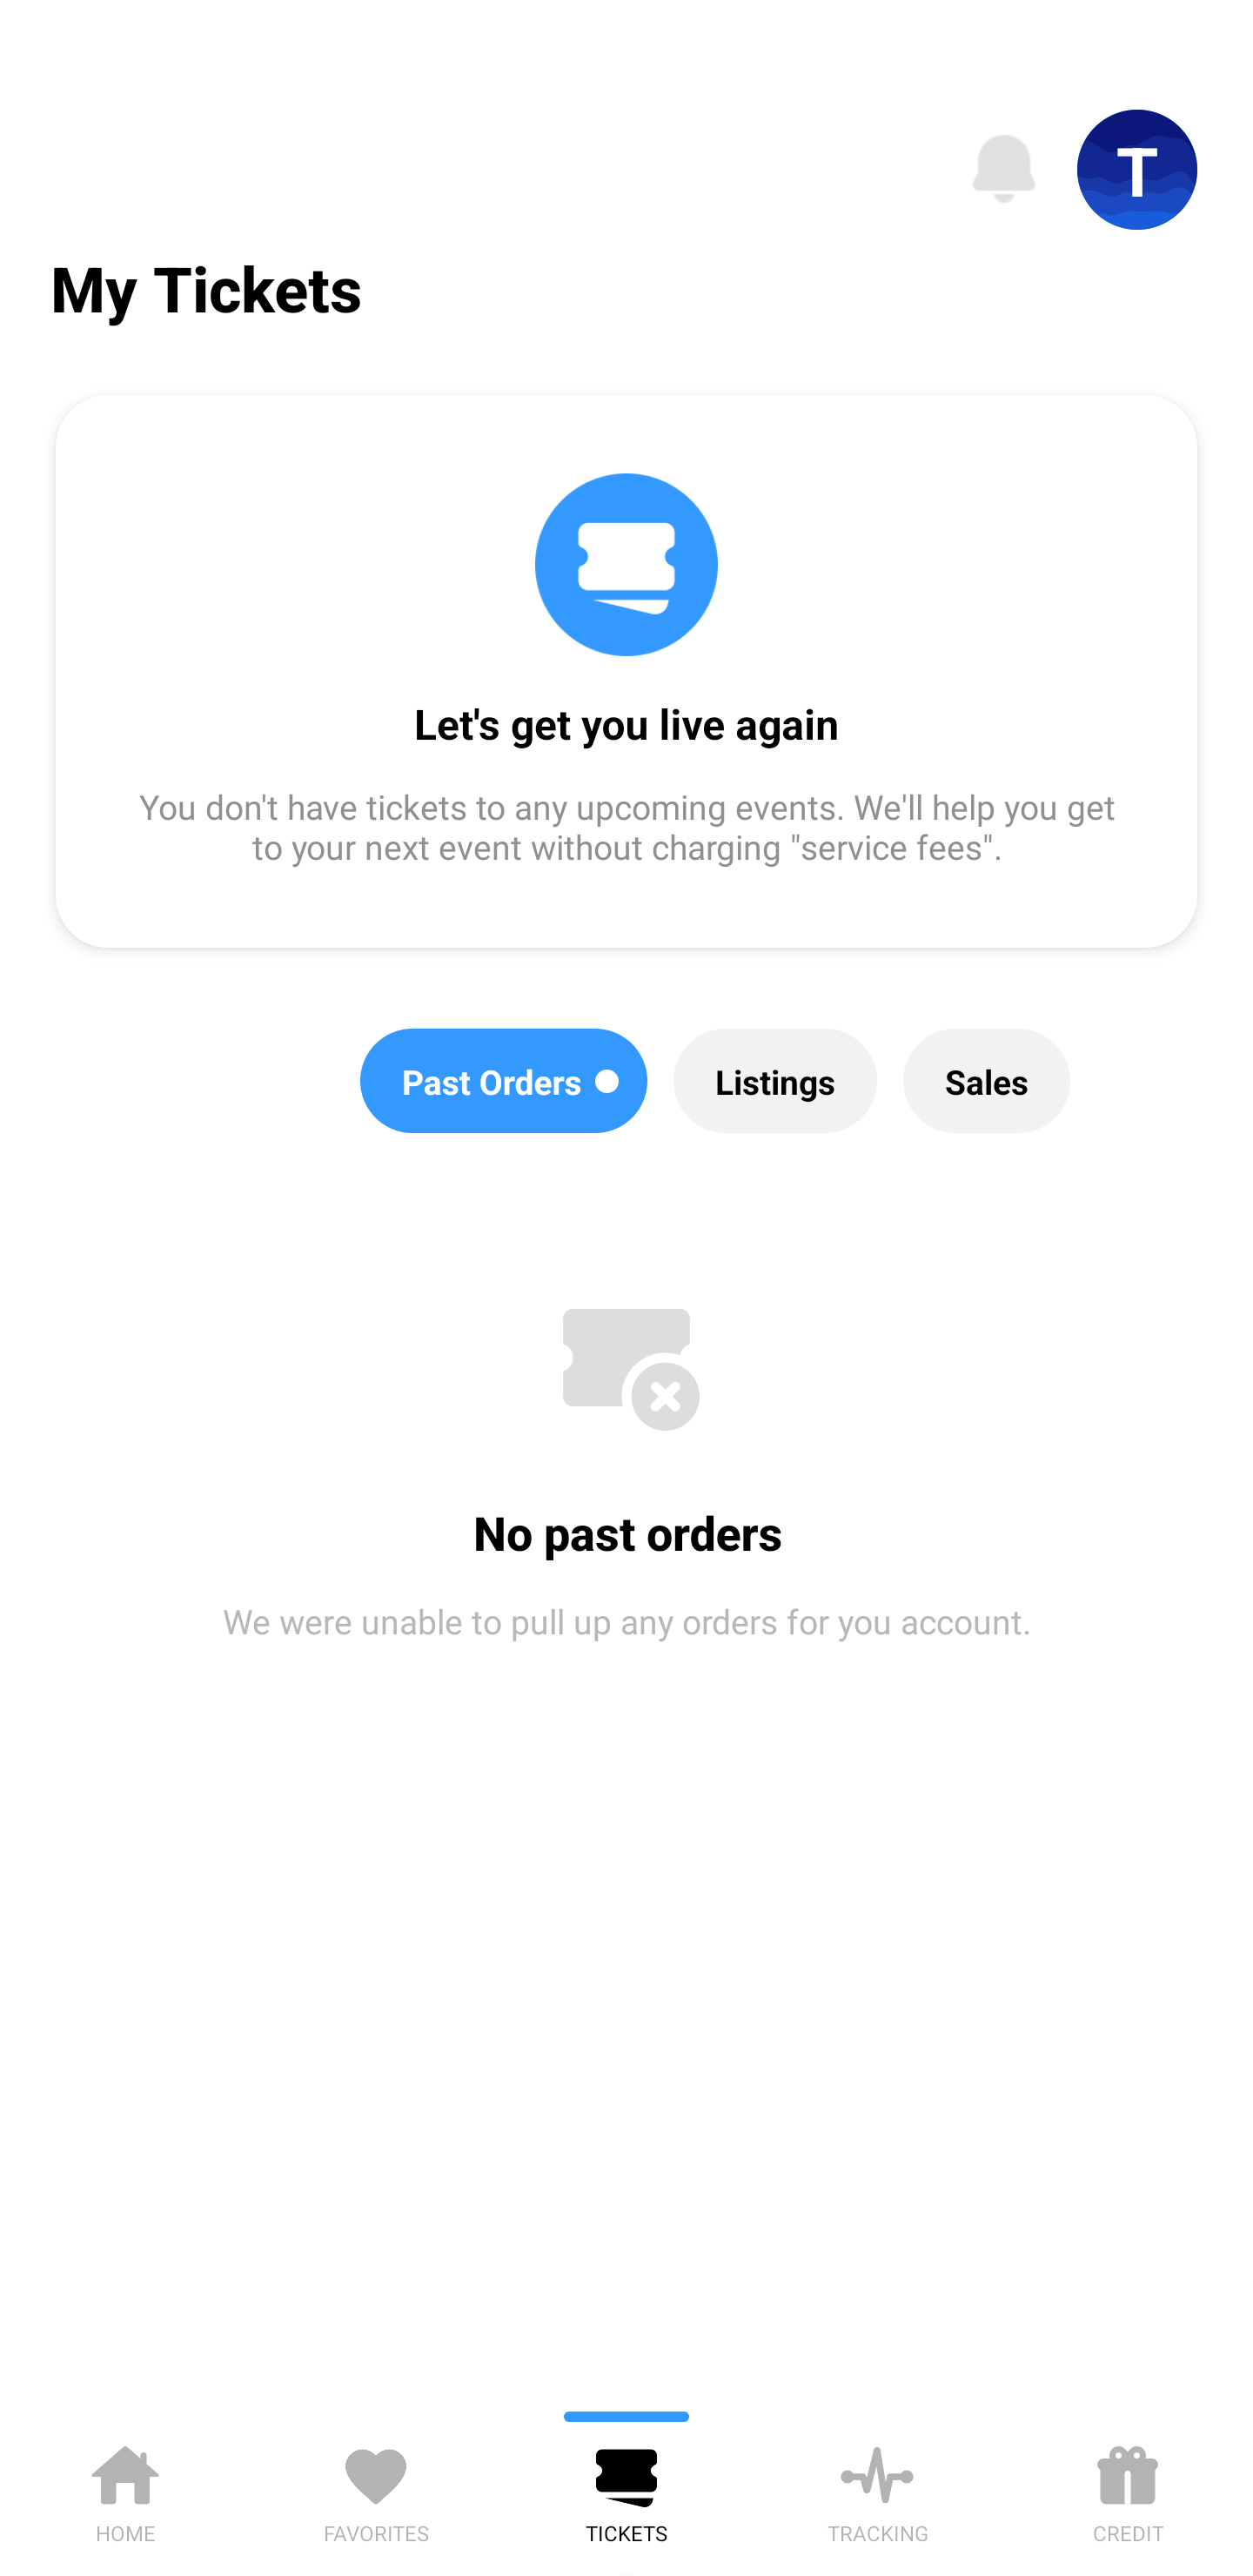  Describe the element at coordinates (987, 1081) in the screenshot. I see `Sales` at that location.